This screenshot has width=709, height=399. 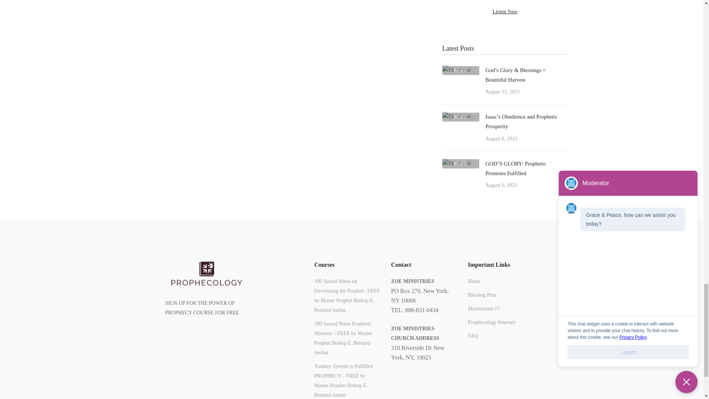 What do you see at coordinates (456, 116) in the screenshot?
I see `BLOG` at bounding box center [456, 116].